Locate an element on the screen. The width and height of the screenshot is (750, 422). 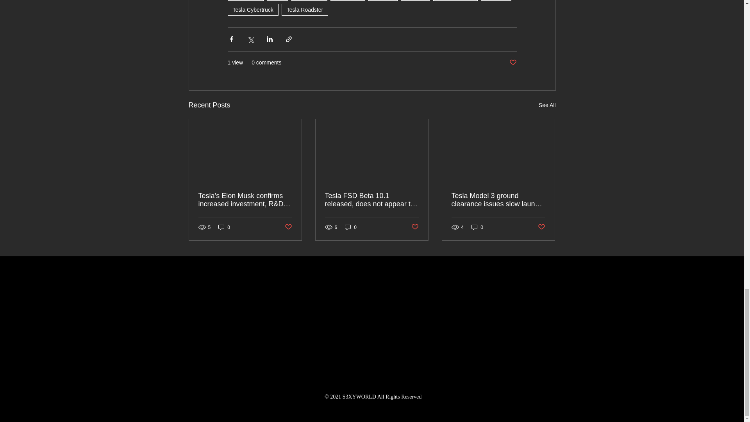
Tesla Model Y is located at coordinates (455, 0).